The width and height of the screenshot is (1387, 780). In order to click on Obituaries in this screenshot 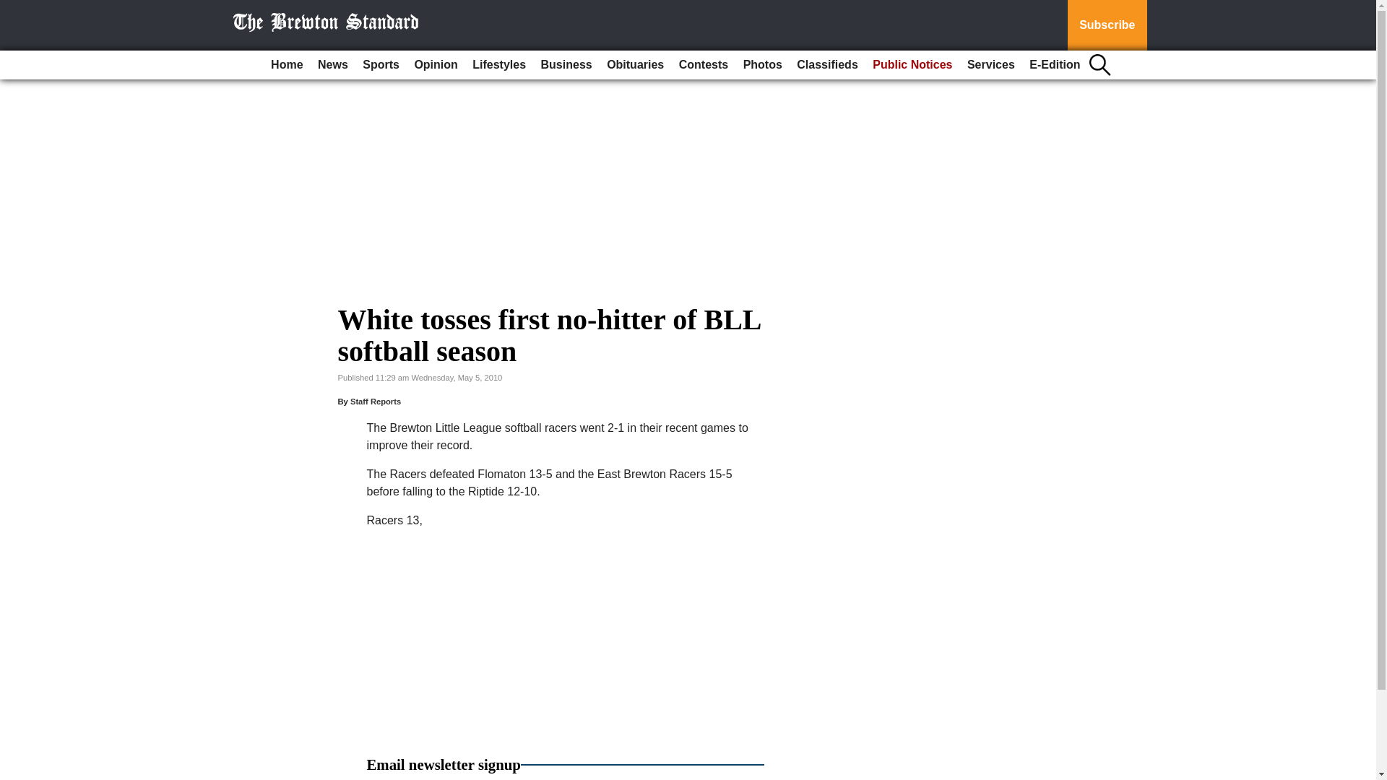, I will do `click(635, 65)`.